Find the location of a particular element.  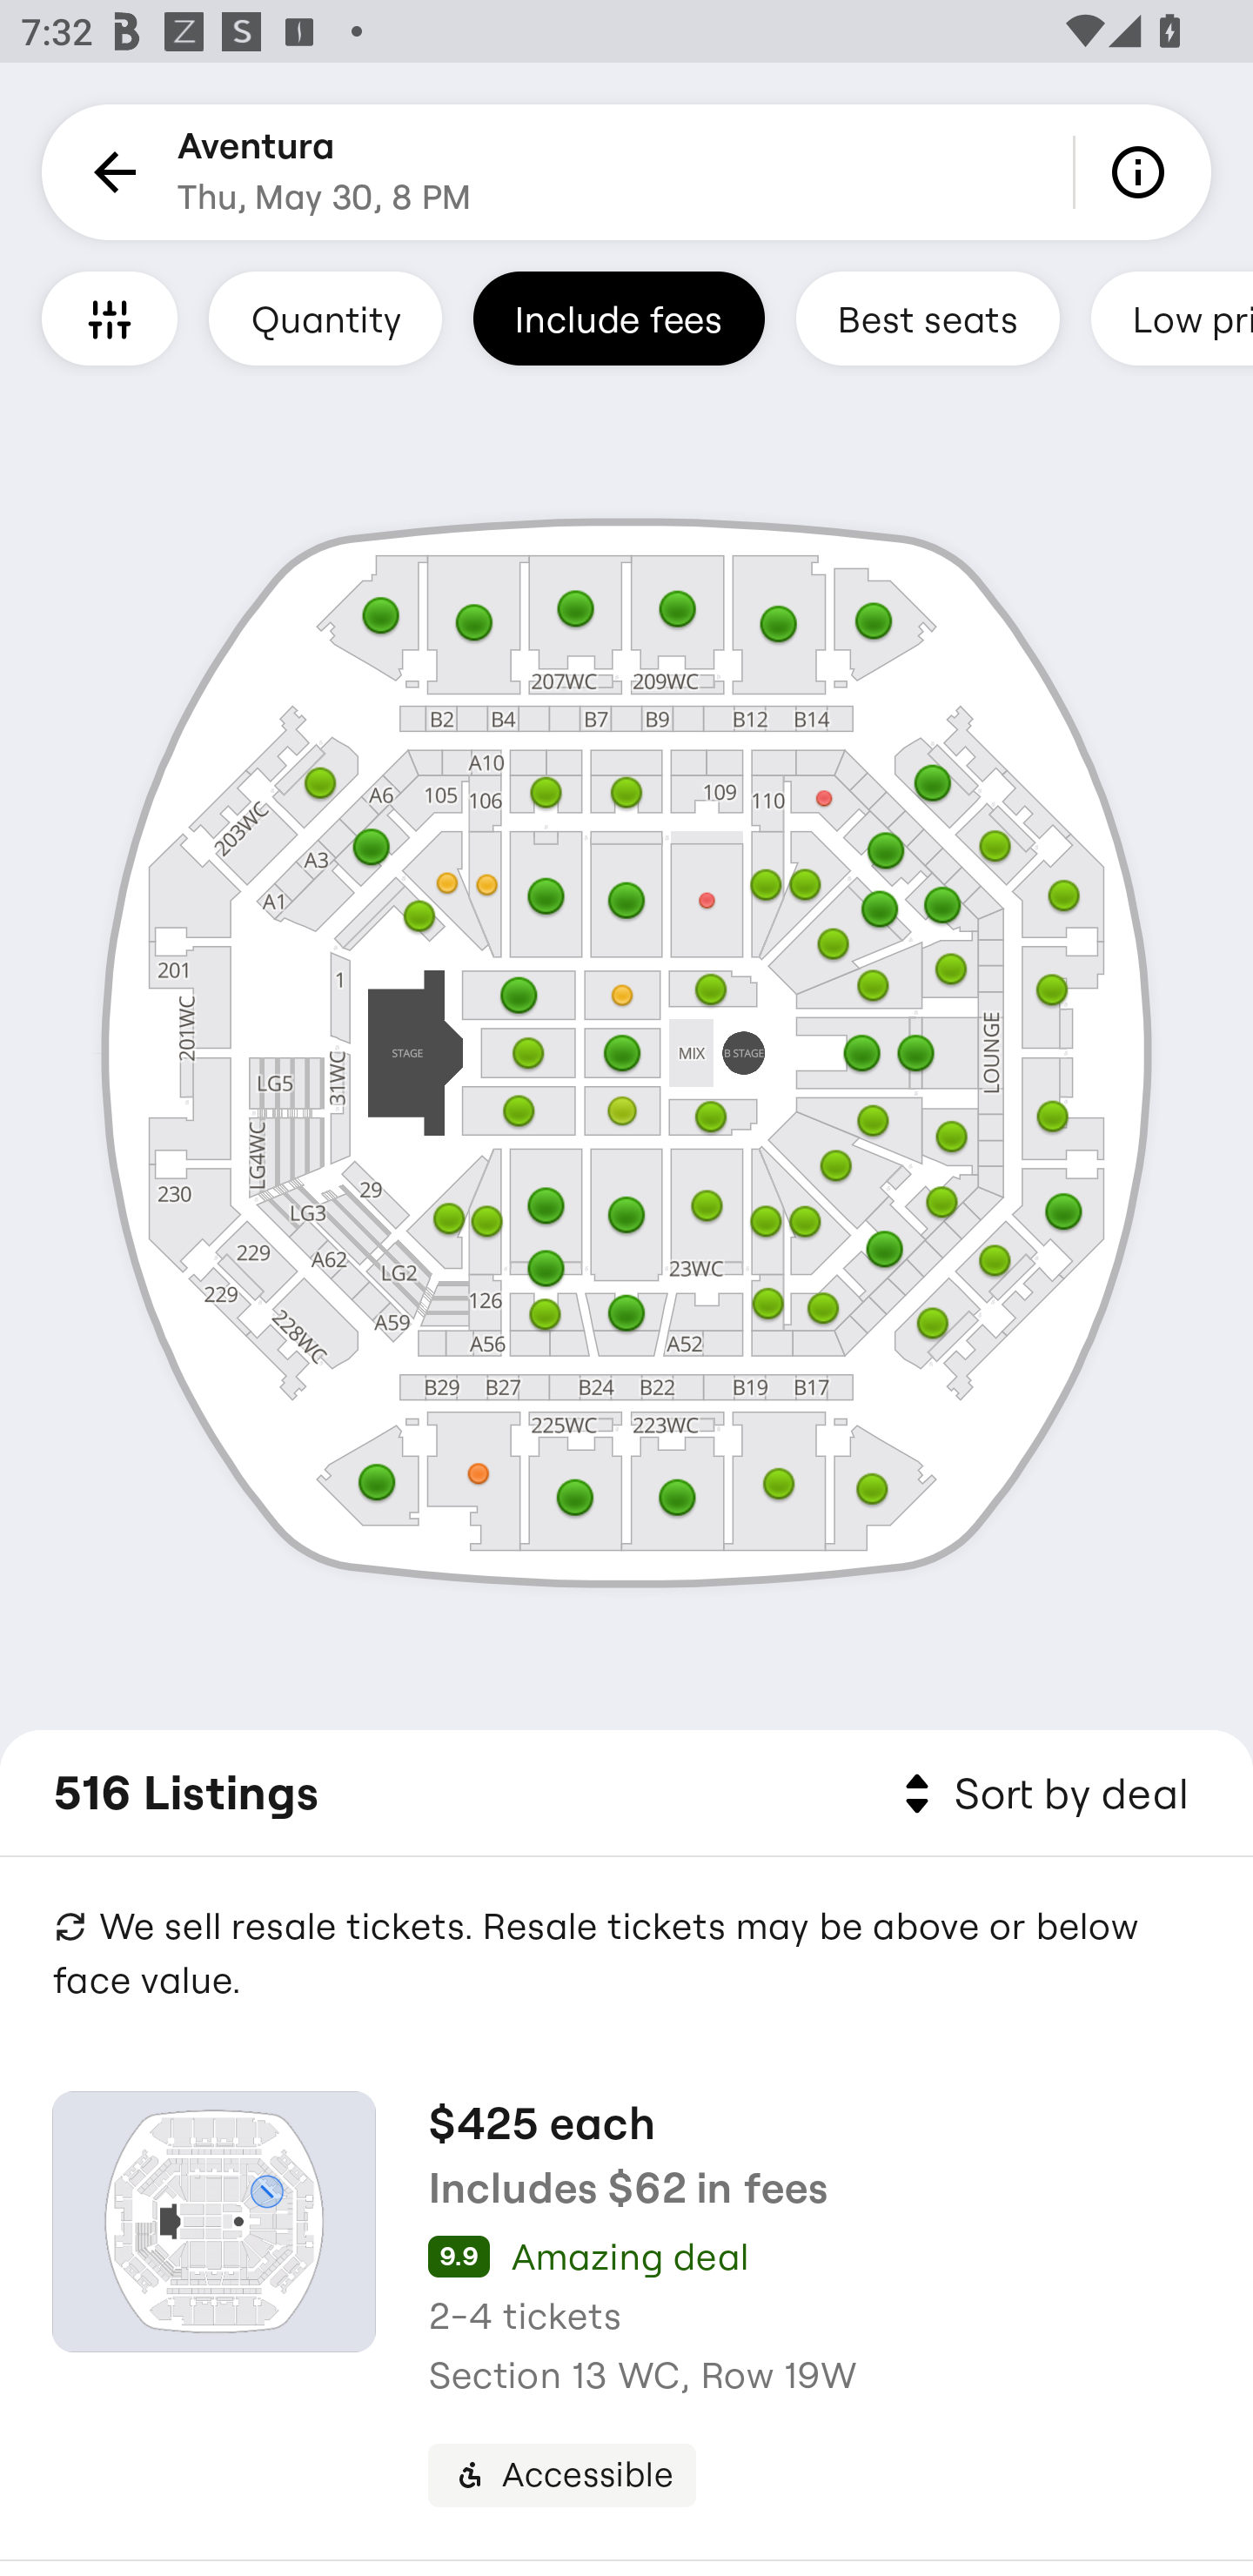

Aventura Thu, May 30, 8 PM is located at coordinates (324, 172).